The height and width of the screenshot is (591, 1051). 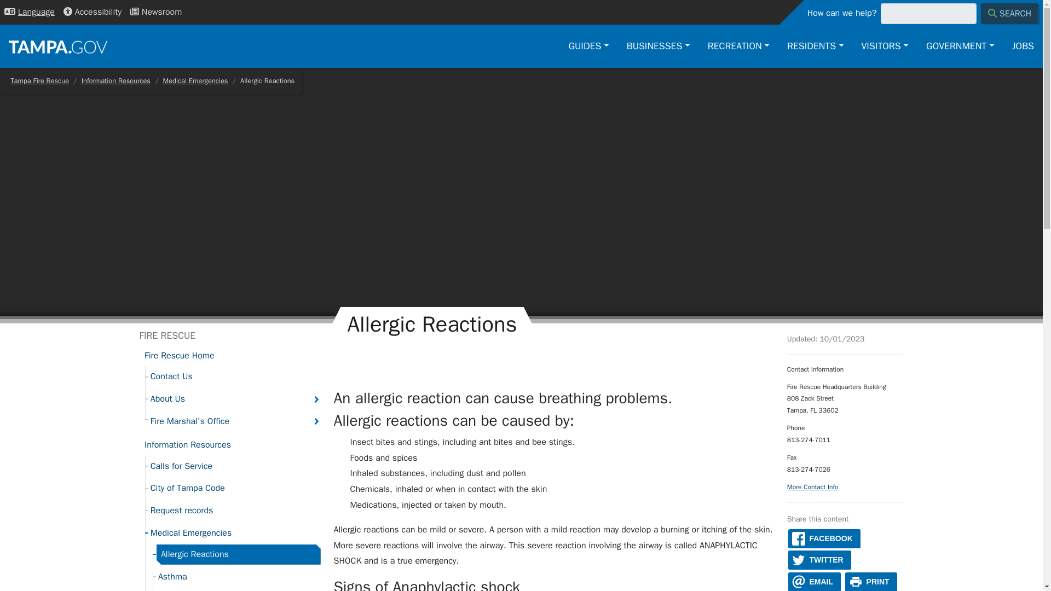 What do you see at coordinates (589, 46) in the screenshot?
I see `GUIDES` at bounding box center [589, 46].